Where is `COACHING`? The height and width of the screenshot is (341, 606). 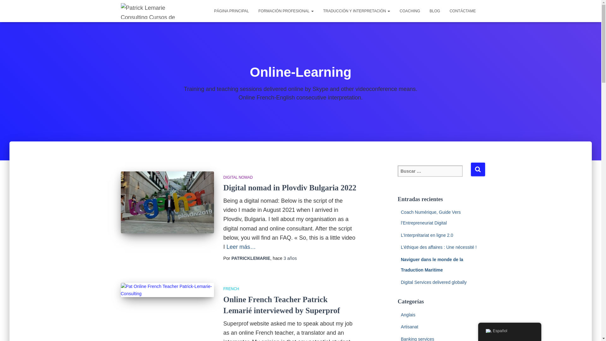
COACHING is located at coordinates (410, 11).